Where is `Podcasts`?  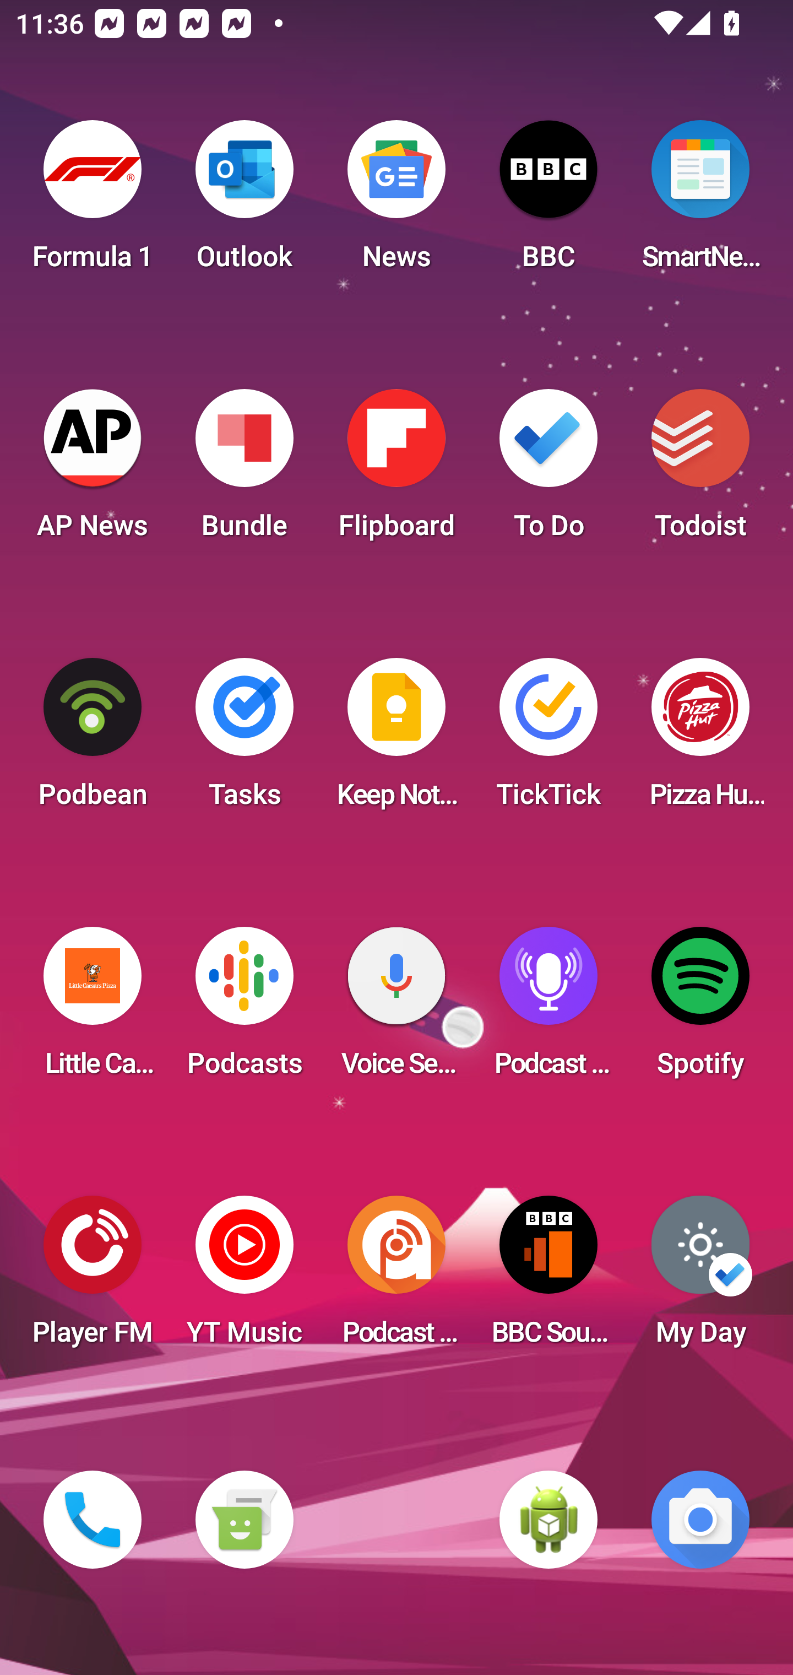
Podcasts is located at coordinates (244, 1008).